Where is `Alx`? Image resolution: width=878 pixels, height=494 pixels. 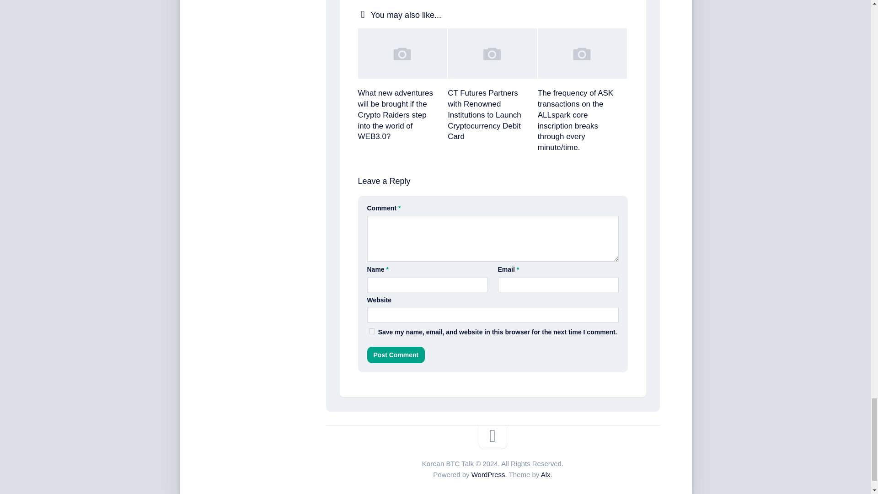 Alx is located at coordinates (545, 475).